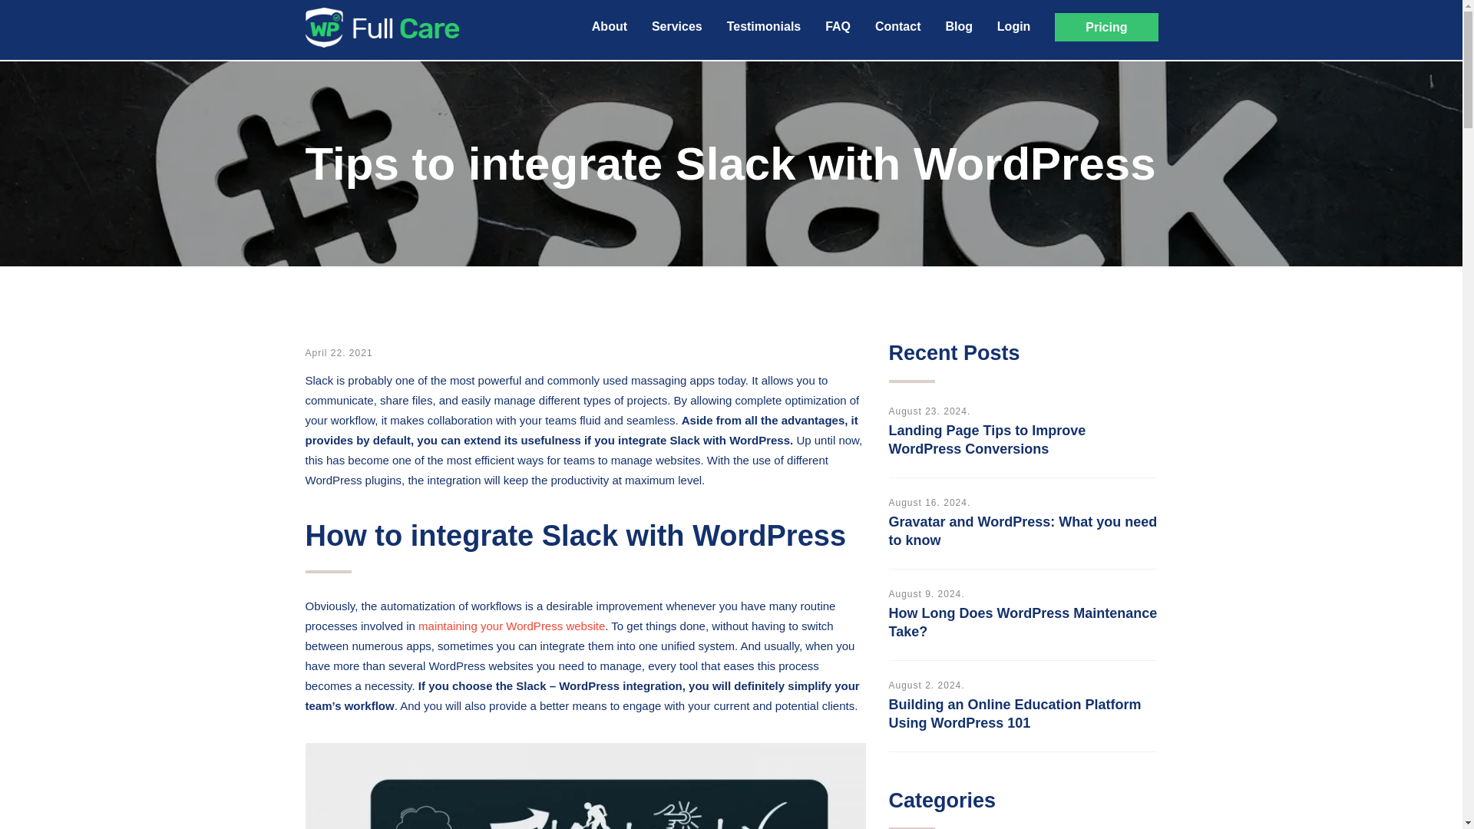 The image size is (1474, 829). Describe the element at coordinates (958, 26) in the screenshot. I see `Blog` at that location.